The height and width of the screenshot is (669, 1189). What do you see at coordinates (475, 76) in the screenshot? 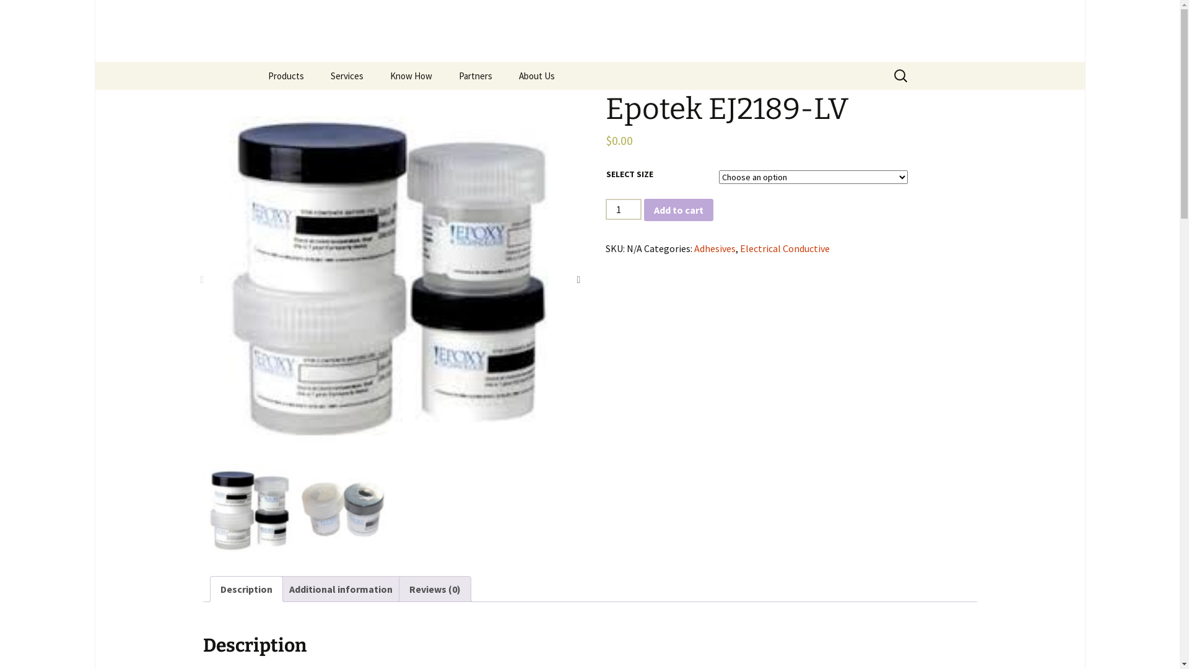
I see `Partners` at bounding box center [475, 76].